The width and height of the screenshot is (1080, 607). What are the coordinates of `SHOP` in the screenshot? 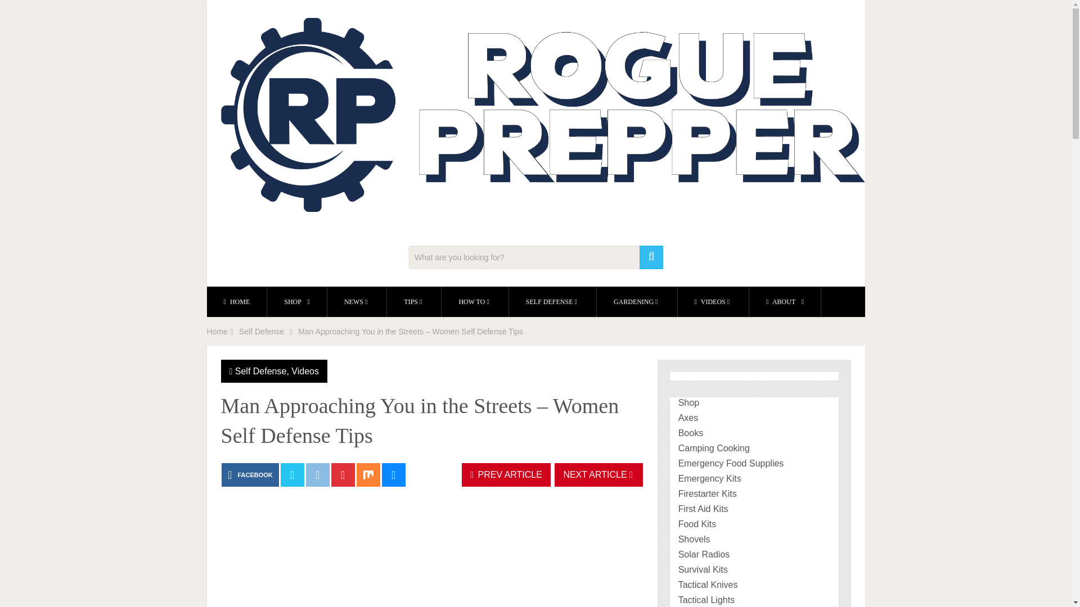 It's located at (297, 301).